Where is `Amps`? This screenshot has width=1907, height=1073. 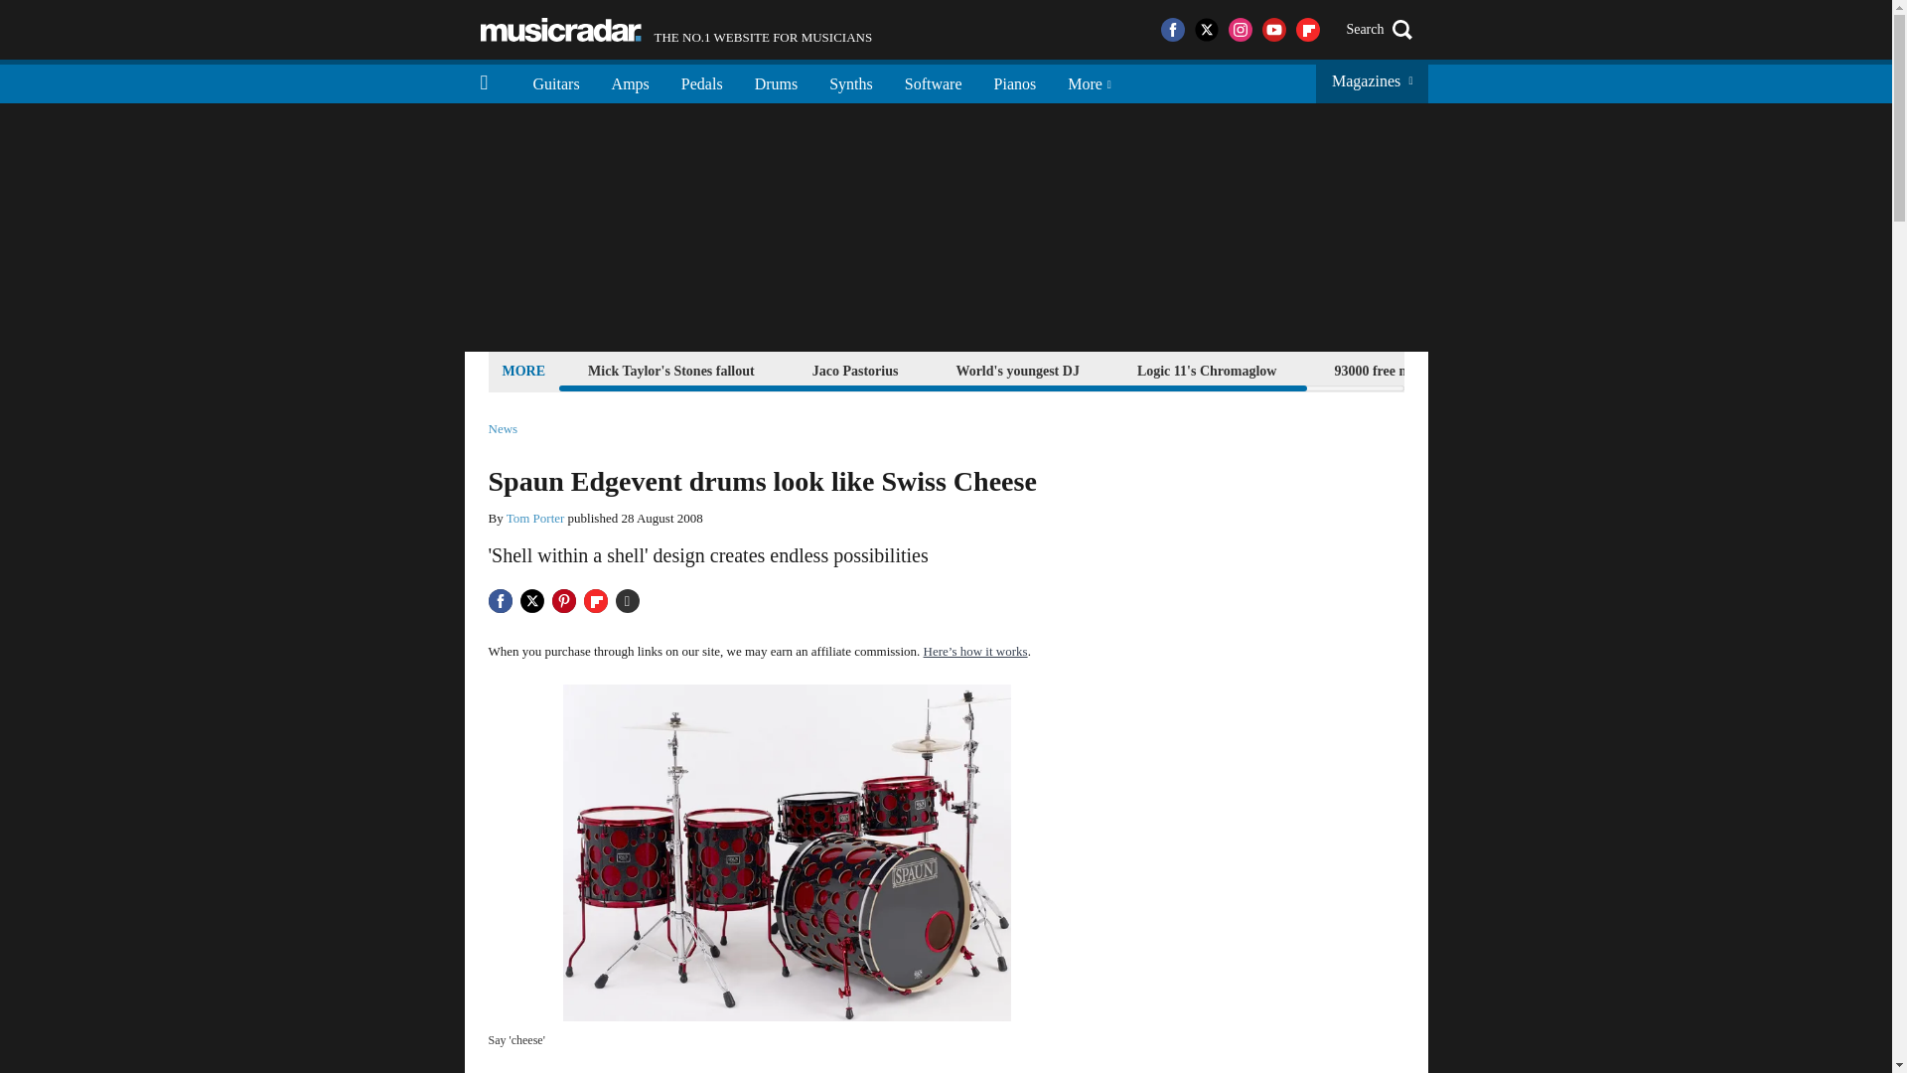
Amps is located at coordinates (630, 81).